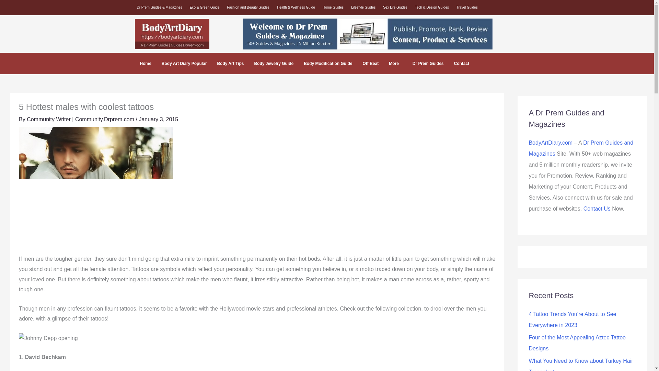  Describe the element at coordinates (250, 7) in the screenshot. I see `Fashion and Beauty Guides` at that location.